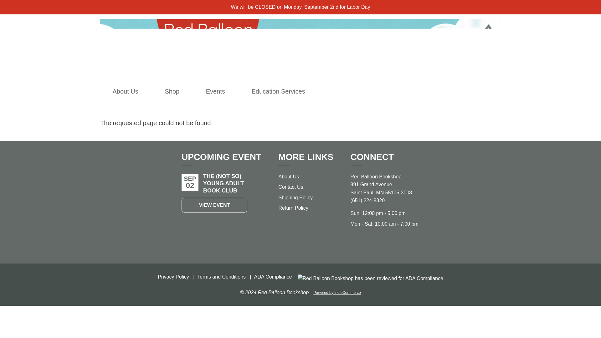  What do you see at coordinates (438, 91) in the screenshot?
I see `Wishlists` at bounding box center [438, 91].